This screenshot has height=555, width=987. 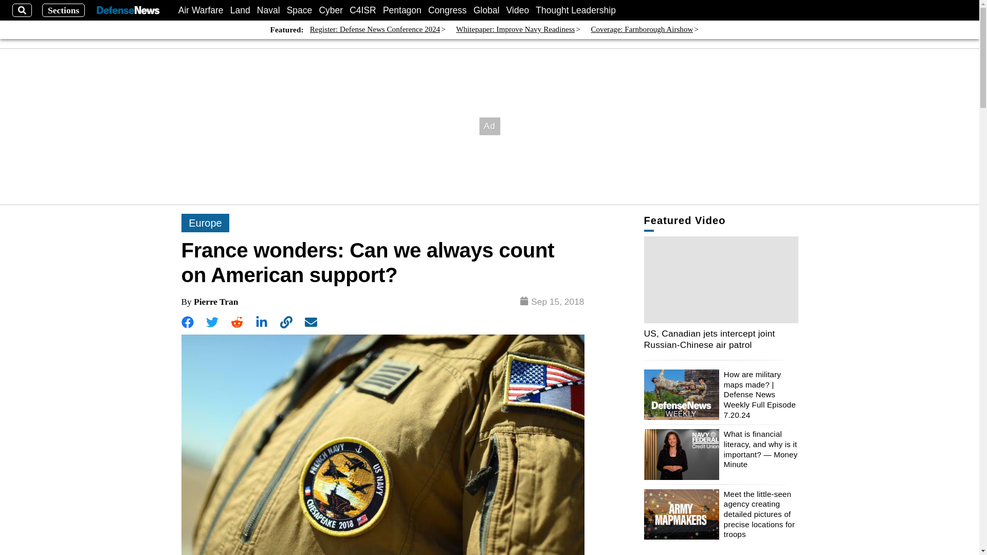 I want to click on Thought Leadership, so click(x=576, y=10).